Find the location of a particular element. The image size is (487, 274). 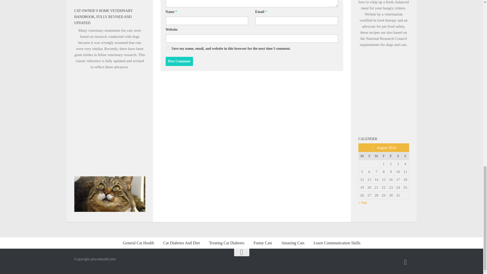

Tuesday is located at coordinates (369, 156).